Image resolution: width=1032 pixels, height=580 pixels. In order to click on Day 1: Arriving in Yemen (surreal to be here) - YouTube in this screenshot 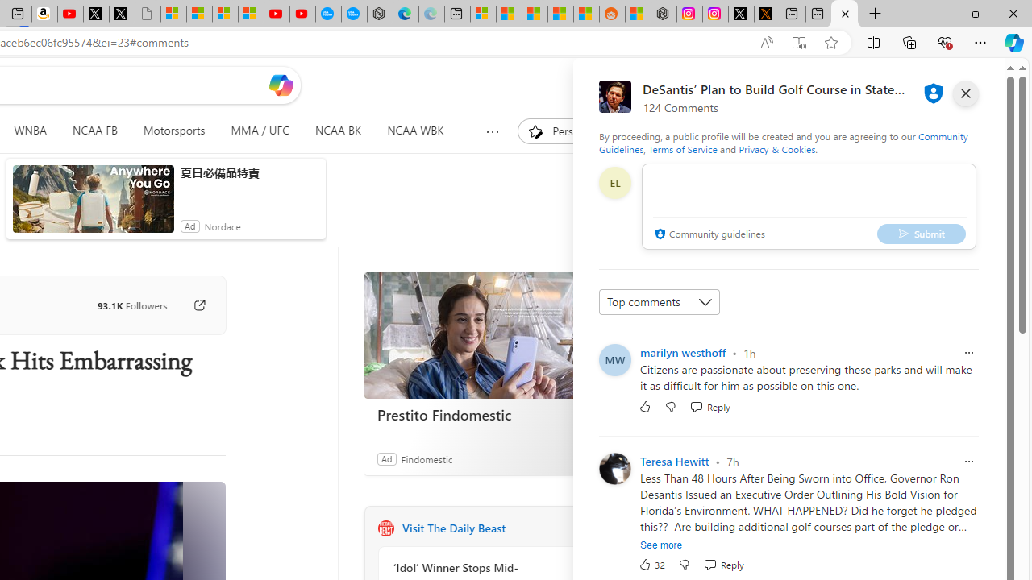, I will do `click(70, 14)`.